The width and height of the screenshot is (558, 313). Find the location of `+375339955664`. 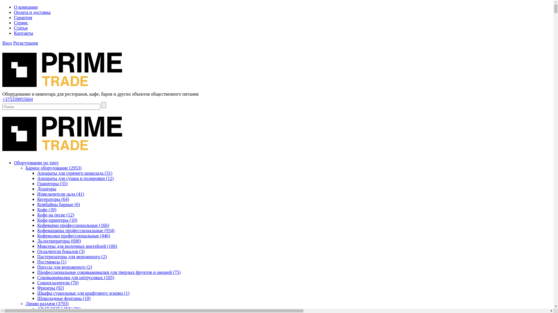

+375339955664 is located at coordinates (17, 99).